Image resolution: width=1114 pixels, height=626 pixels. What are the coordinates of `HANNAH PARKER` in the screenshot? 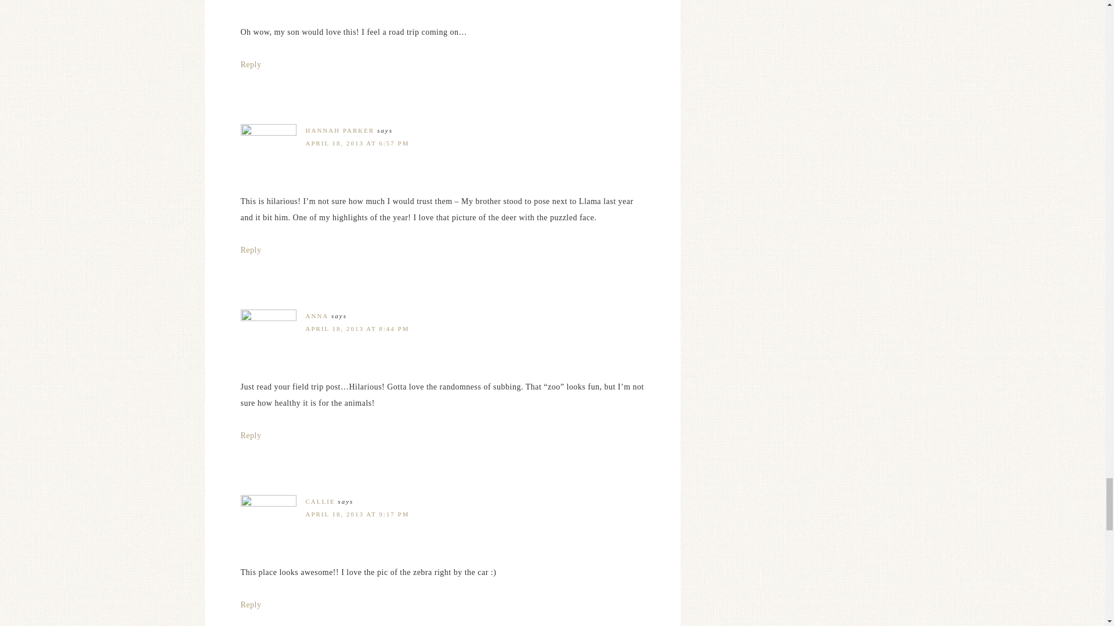 It's located at (340, 130).